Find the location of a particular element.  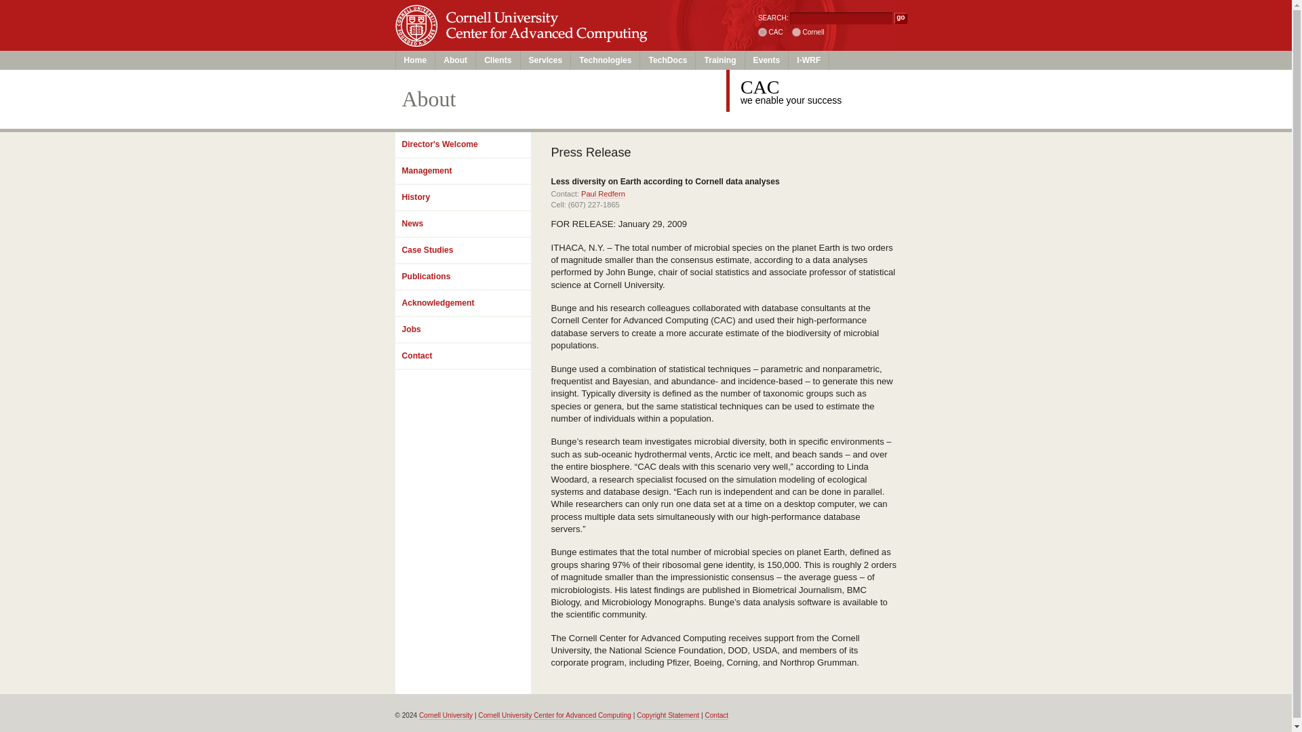

TechDocs is located at coordinates (667, 60).